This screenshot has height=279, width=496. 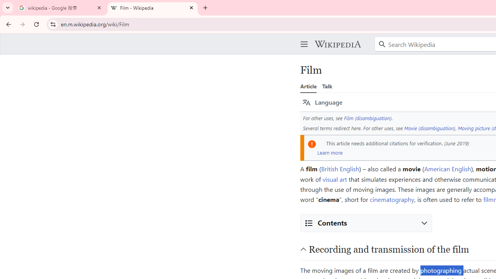 What do you see at coordinates (368, 118) in the screenshot?
I see `Film (disambiguation)` at bounding box center [368, 118].